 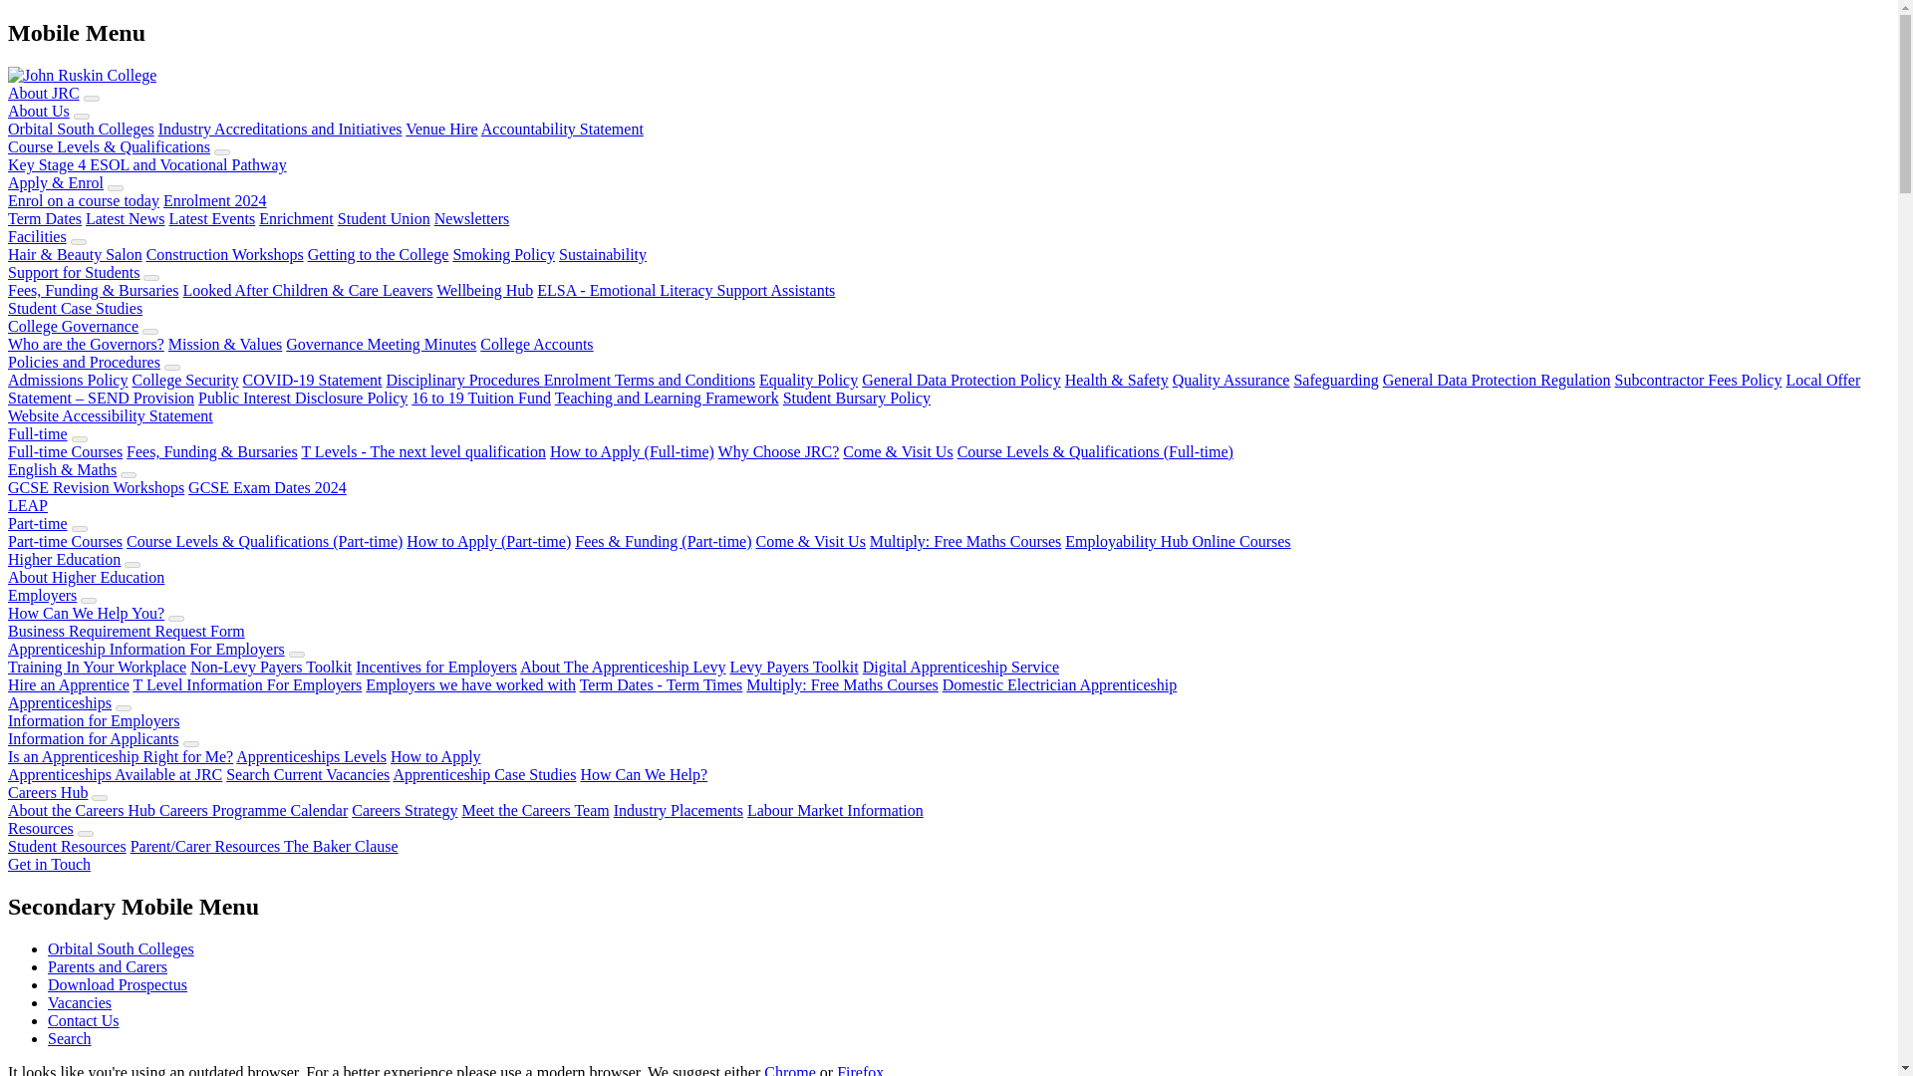 What do you see at coordinates (213, 217) in the screenshot?
I see `Latest Events` at bounding box center [213, 217].